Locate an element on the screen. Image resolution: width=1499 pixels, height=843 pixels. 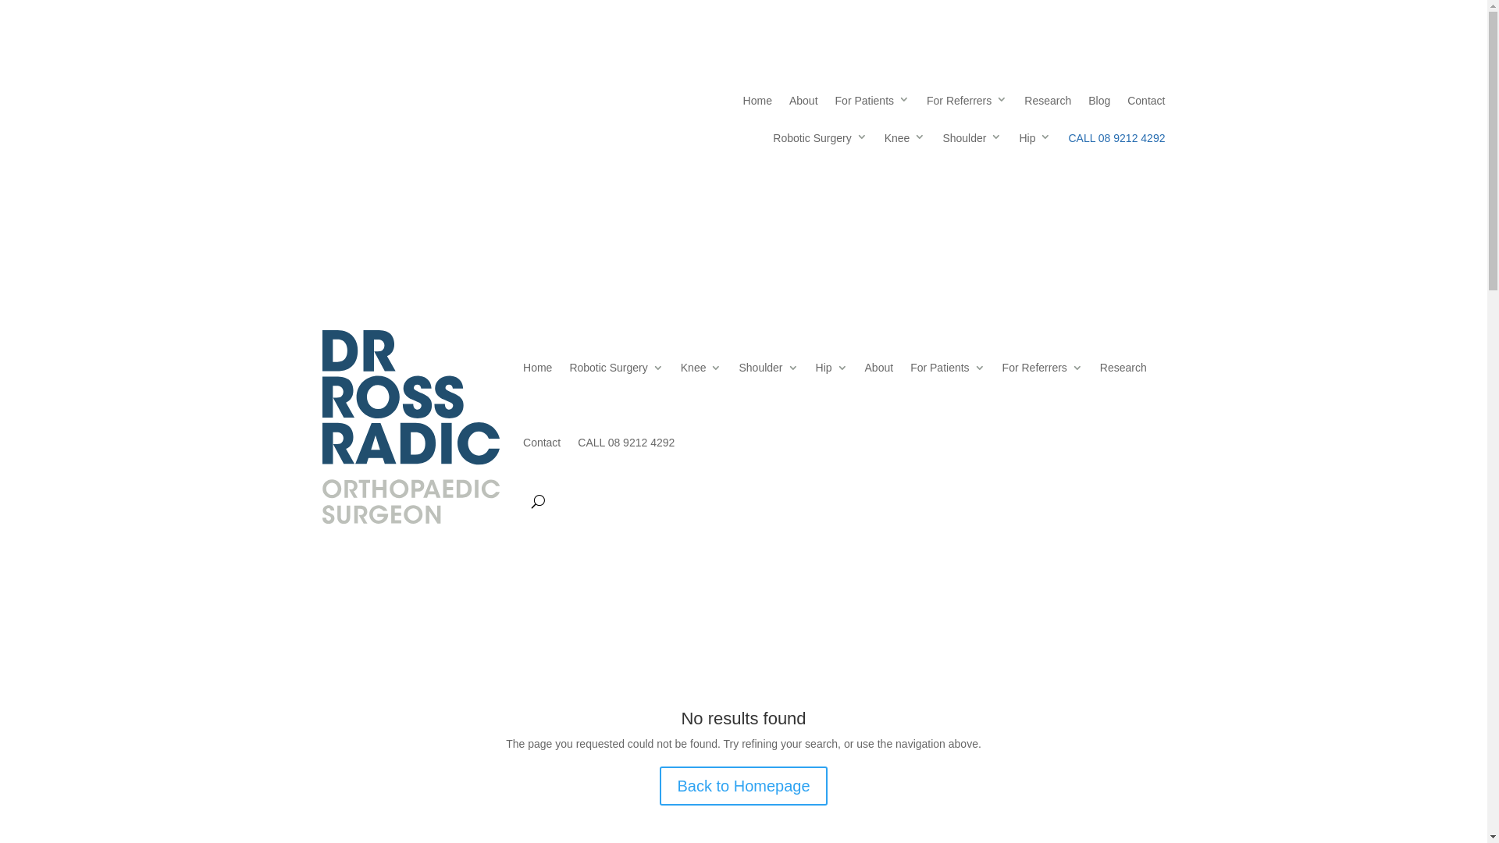
CALL 08 9212 4292 is located at coordinates (626, 443).